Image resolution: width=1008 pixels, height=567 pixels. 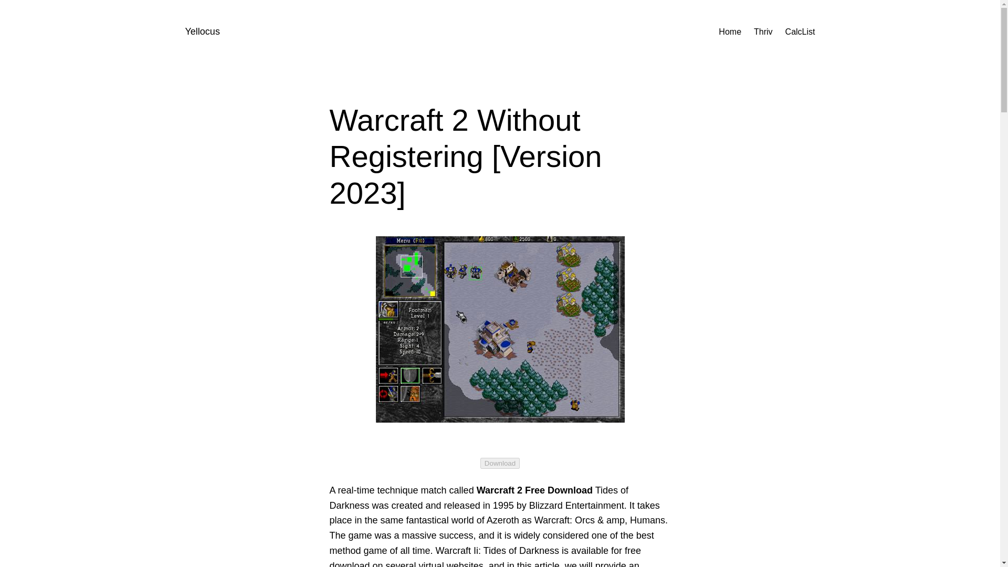 I want to click on Yellocus, so click(x=202, y=31).